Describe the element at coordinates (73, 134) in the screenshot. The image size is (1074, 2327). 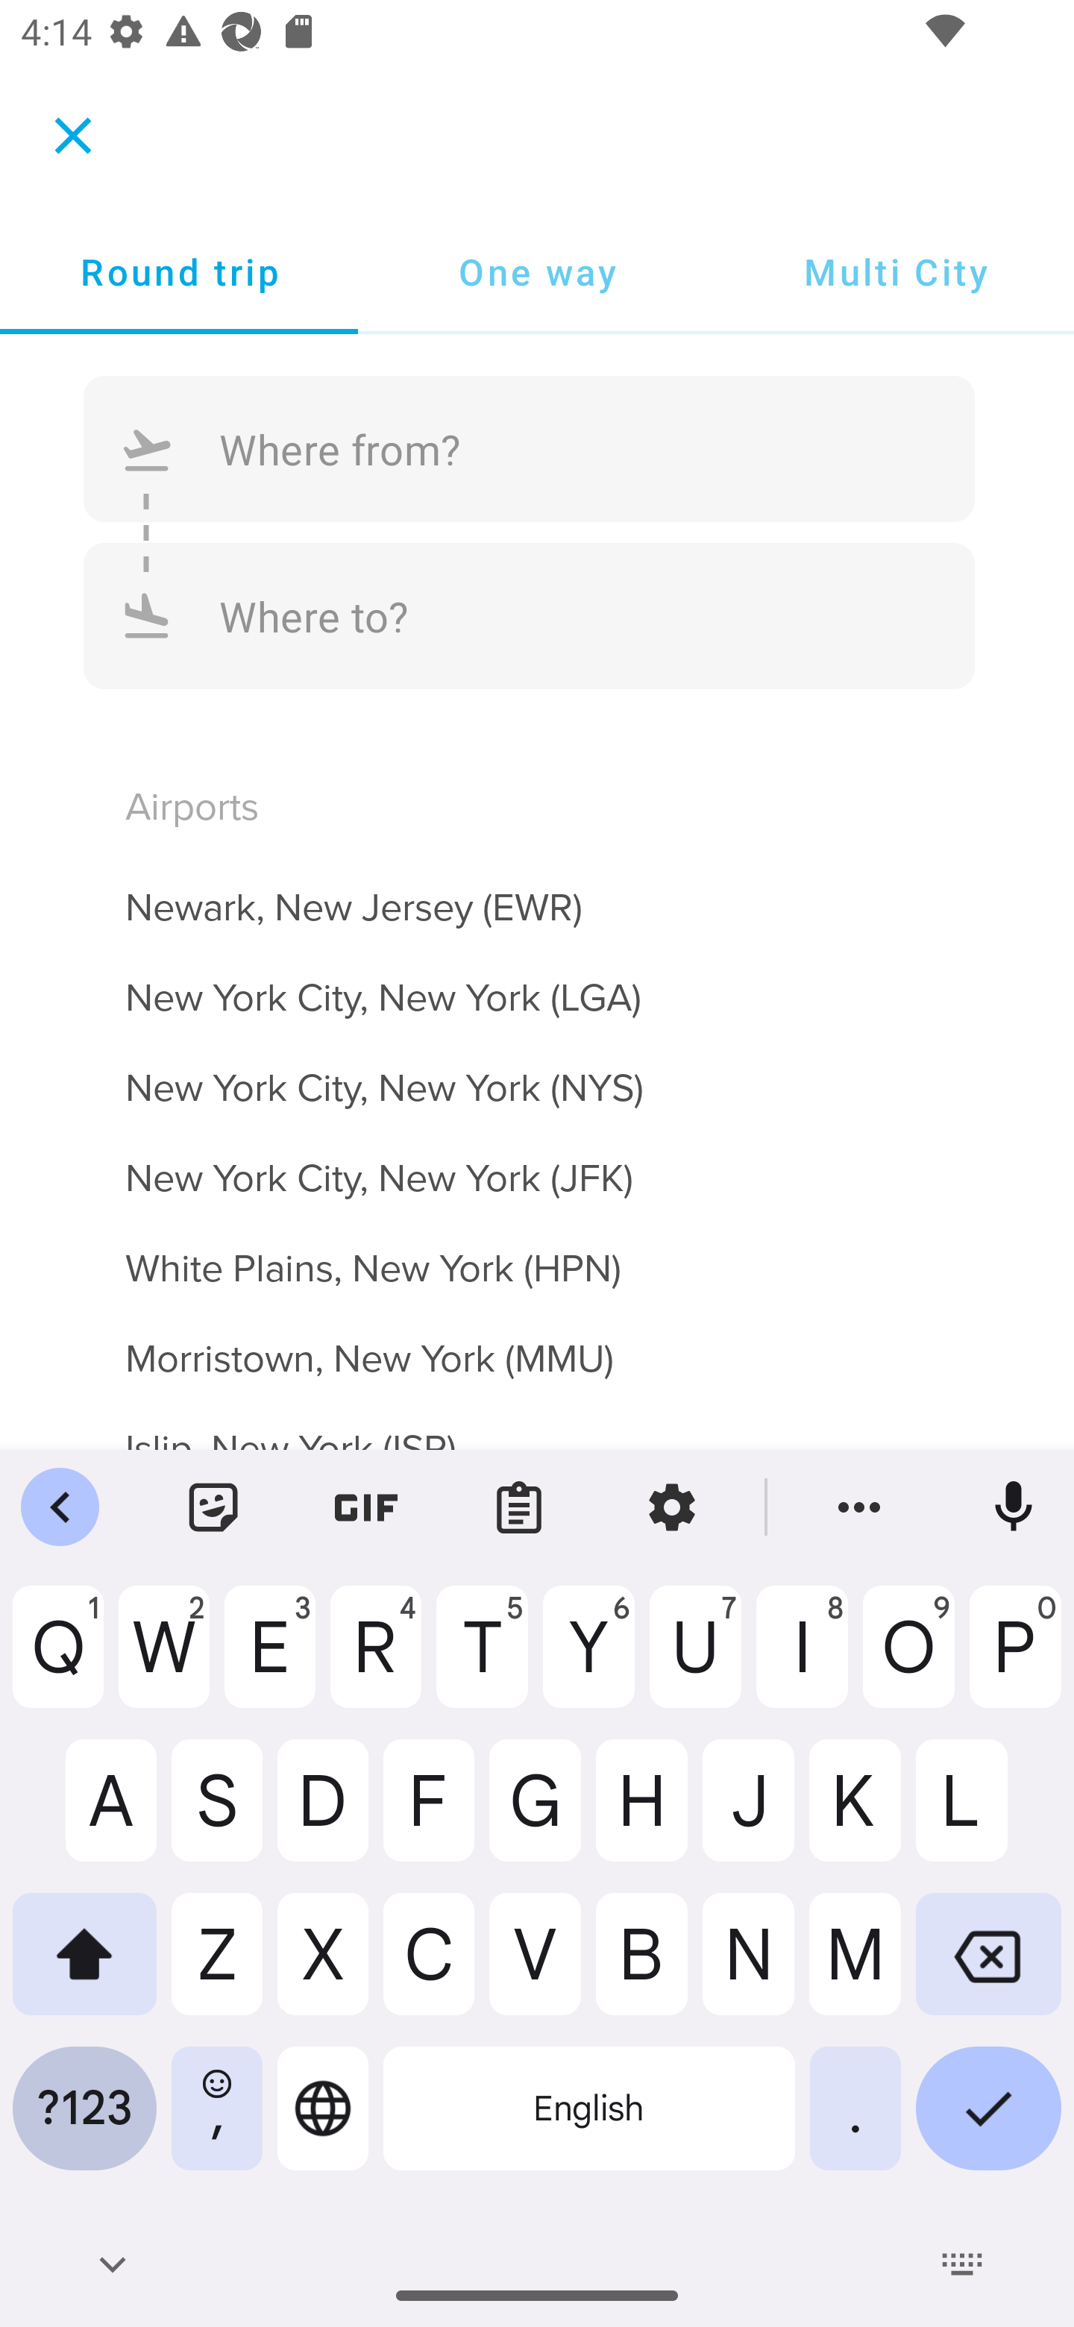
I see `Cancel` at that location.